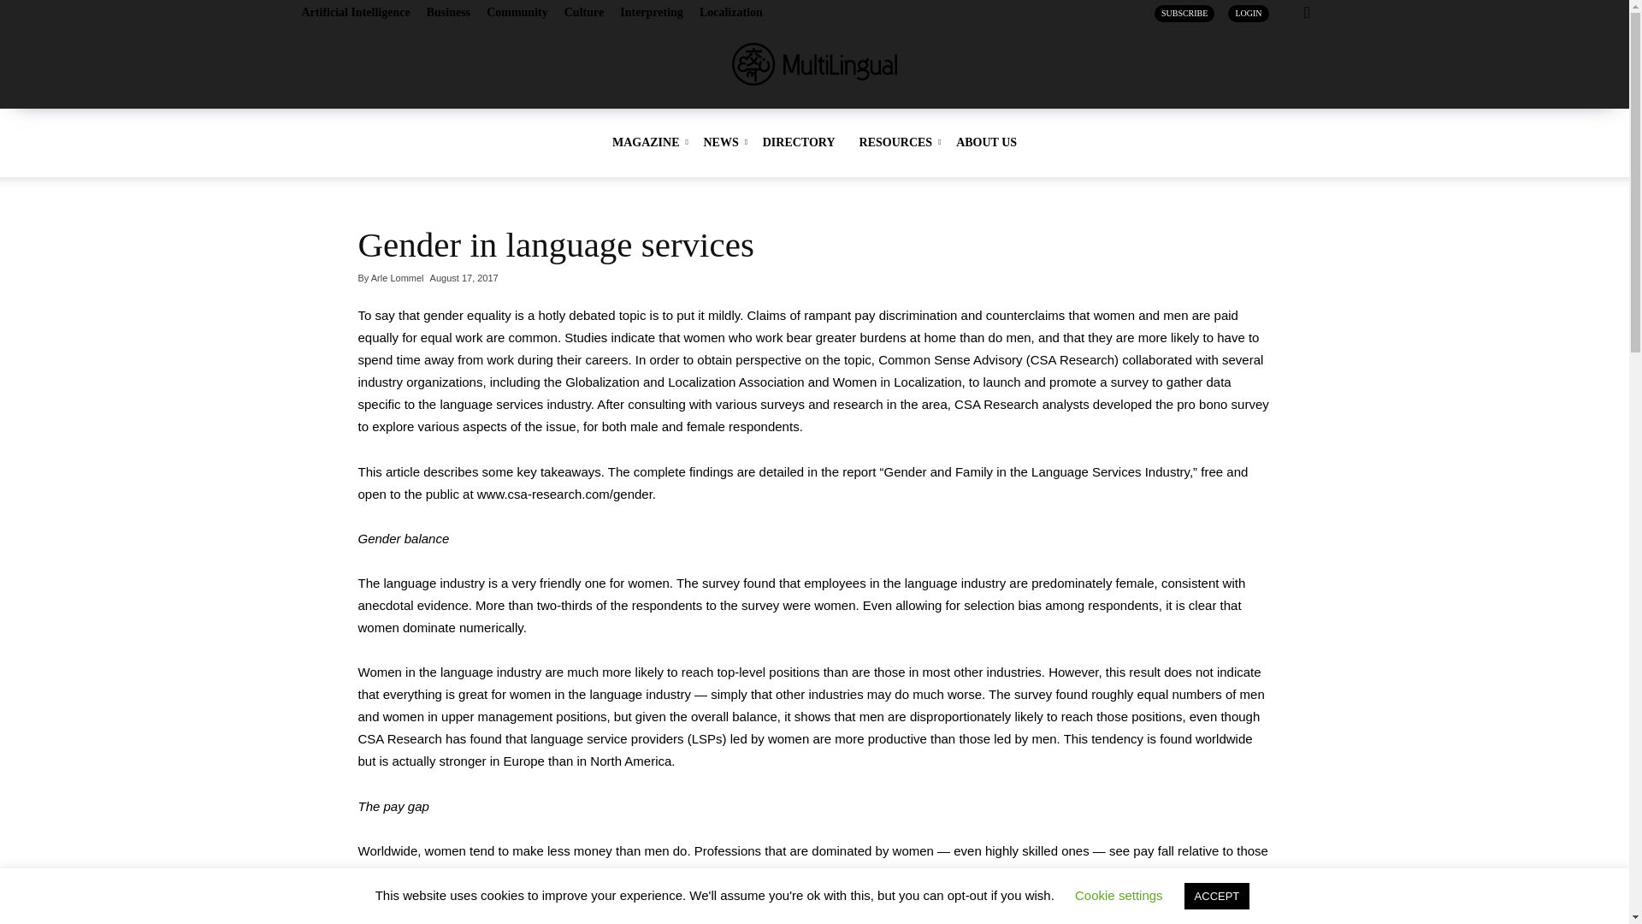 This screenshot has width=1642, height=924. What do you see at coordinates (556, 245) in the screenshot?
I see `Gender in language services` at bounding box center [556, 245].